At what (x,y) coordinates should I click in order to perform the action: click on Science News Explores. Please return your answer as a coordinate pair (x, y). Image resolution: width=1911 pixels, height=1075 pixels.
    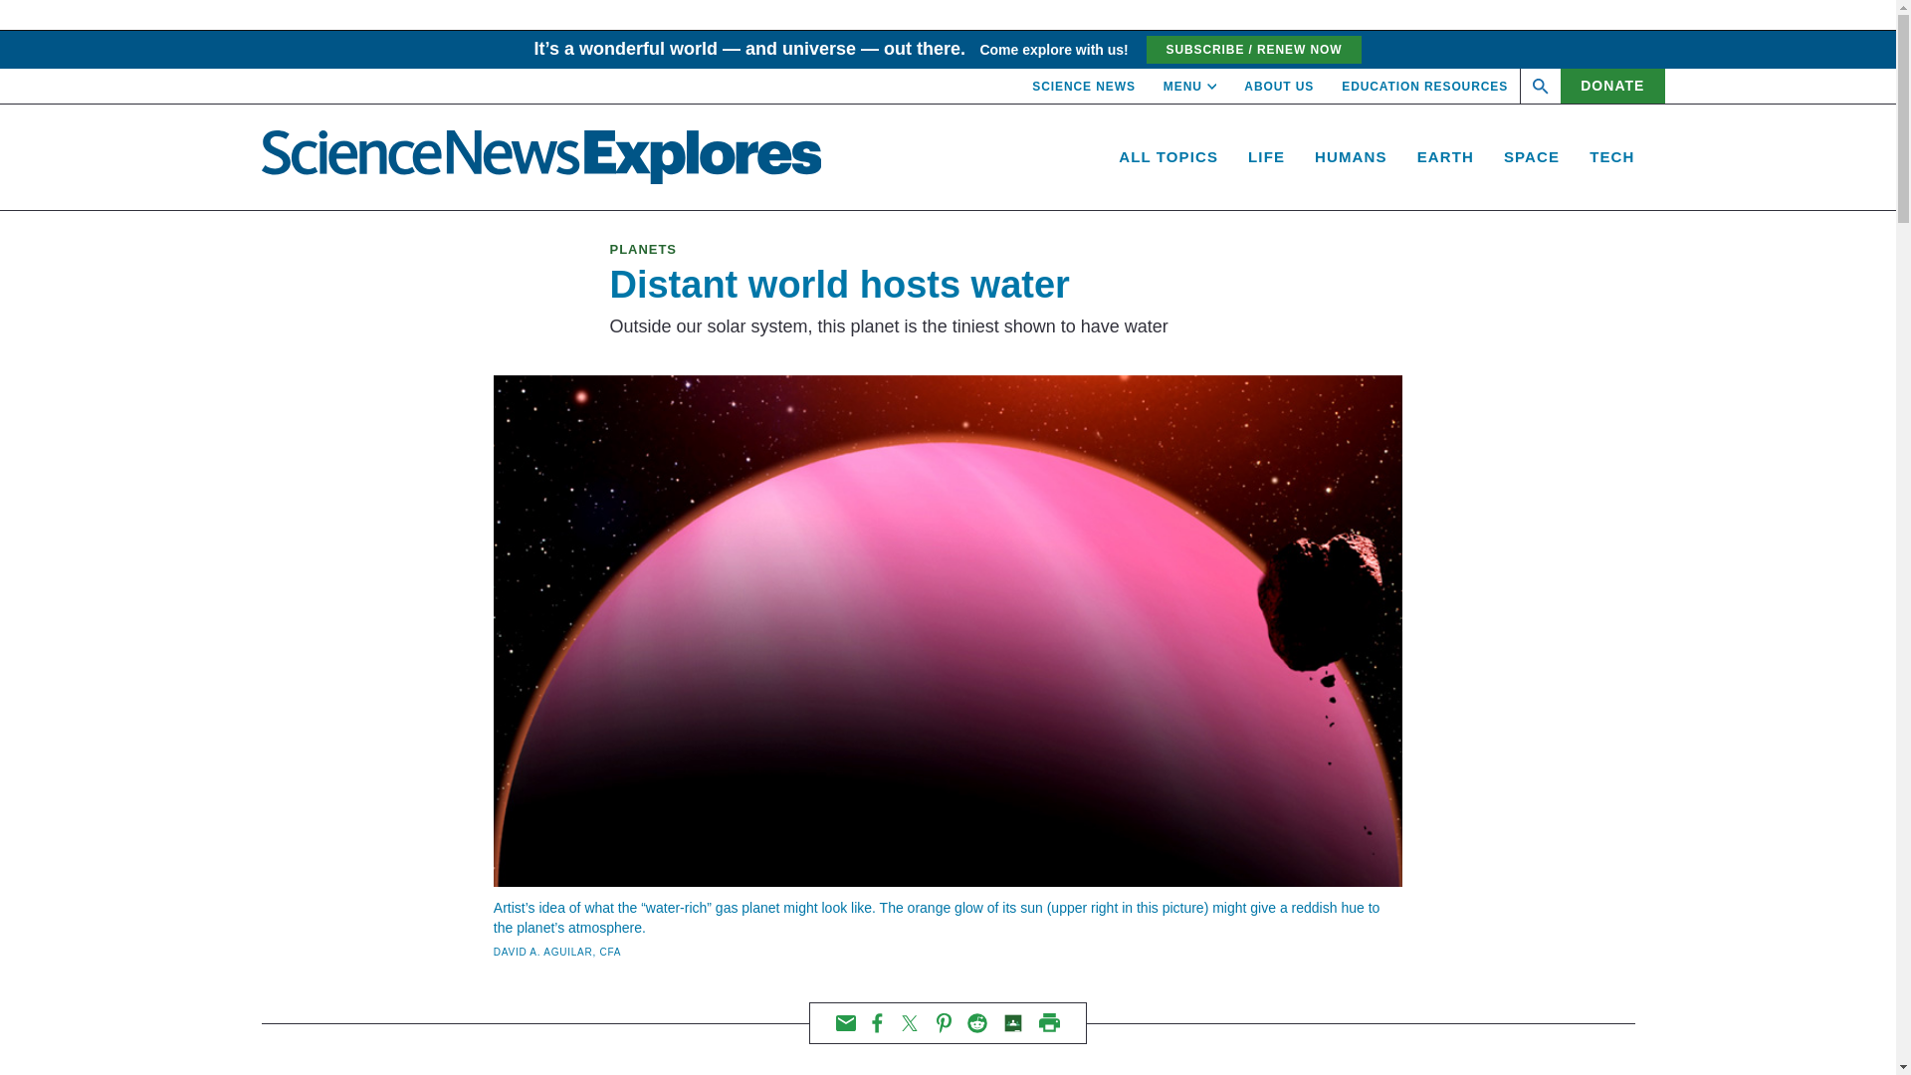
    Looking at the image, I should click on (540, 156).